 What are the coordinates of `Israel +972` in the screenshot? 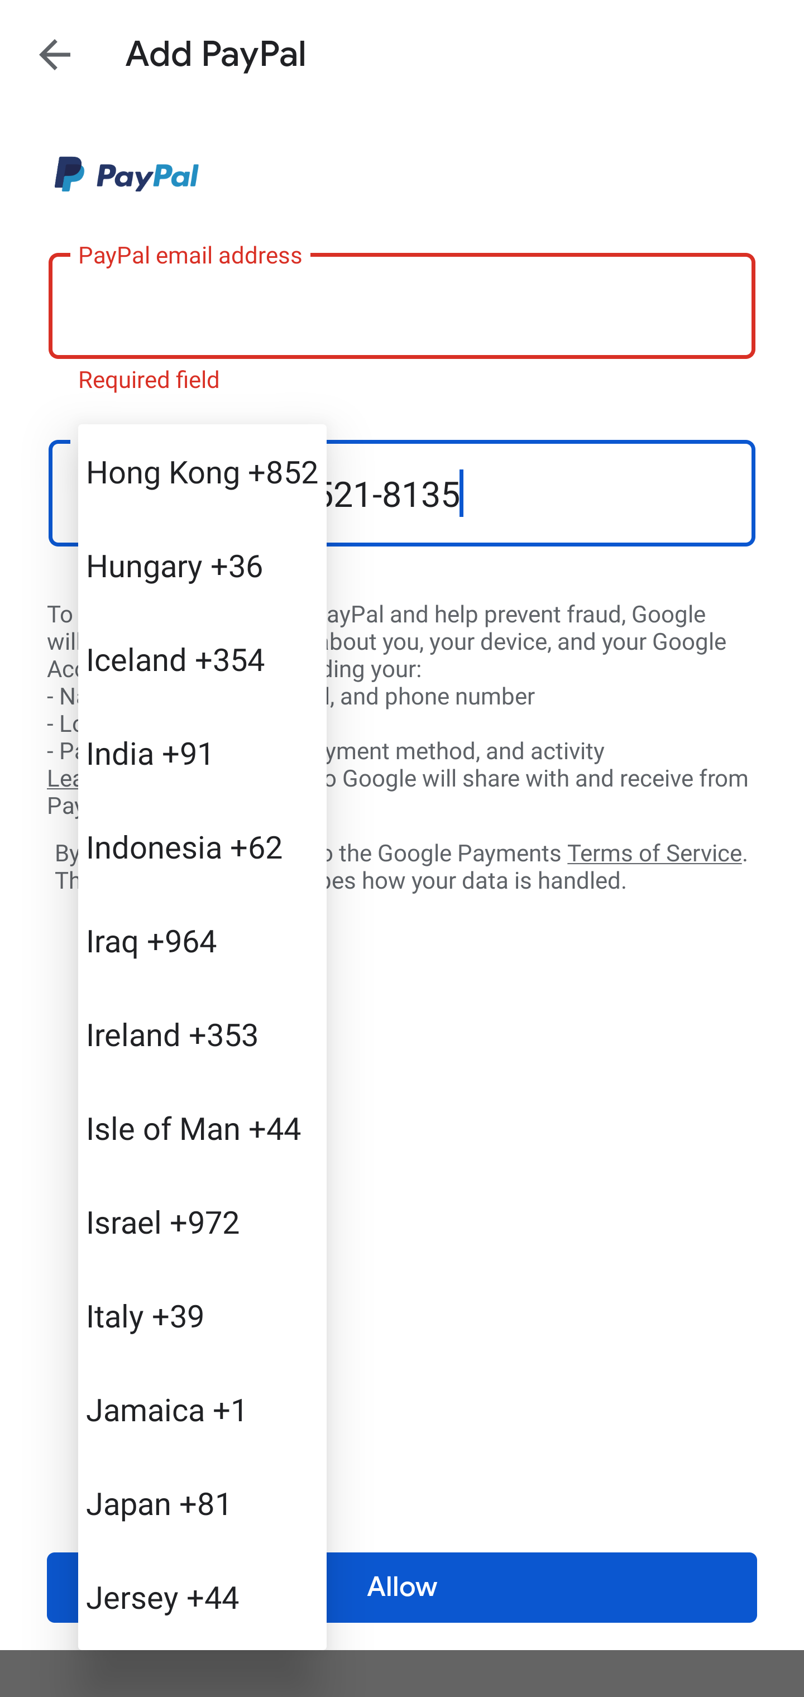 It's located at (202, 1220).